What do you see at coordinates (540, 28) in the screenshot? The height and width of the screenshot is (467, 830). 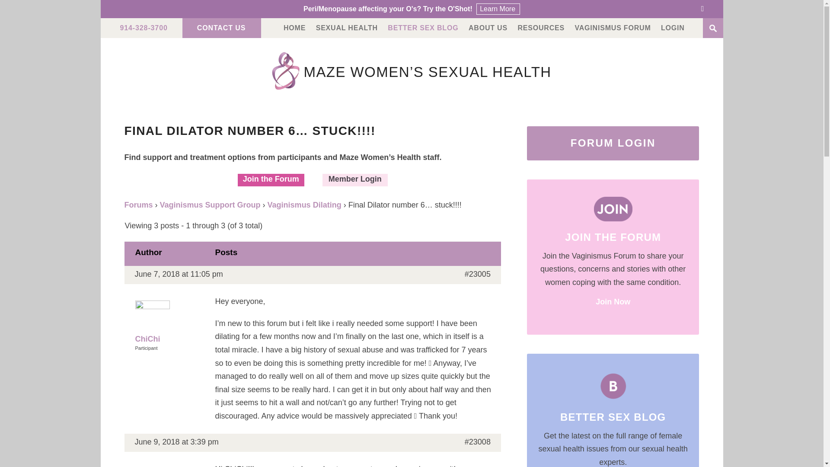 I see `RESOURCES` at bounding box center [540, 28].